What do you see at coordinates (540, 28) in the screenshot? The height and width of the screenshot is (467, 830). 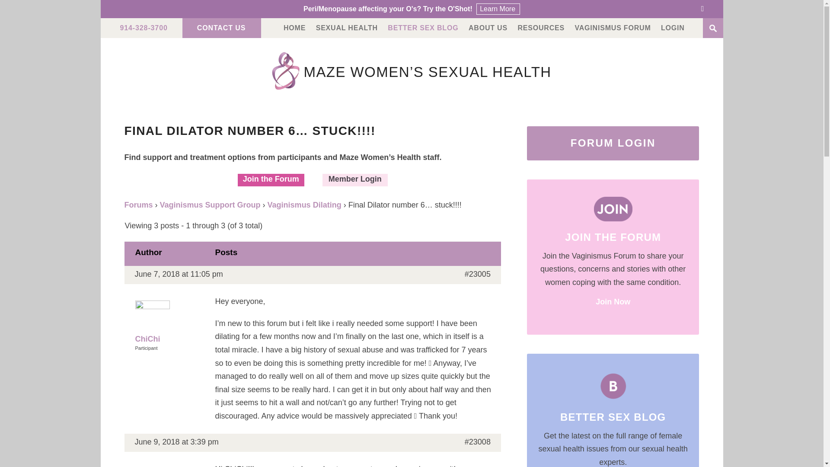 I see `RESOURCES` at bounding box center [540, 28].